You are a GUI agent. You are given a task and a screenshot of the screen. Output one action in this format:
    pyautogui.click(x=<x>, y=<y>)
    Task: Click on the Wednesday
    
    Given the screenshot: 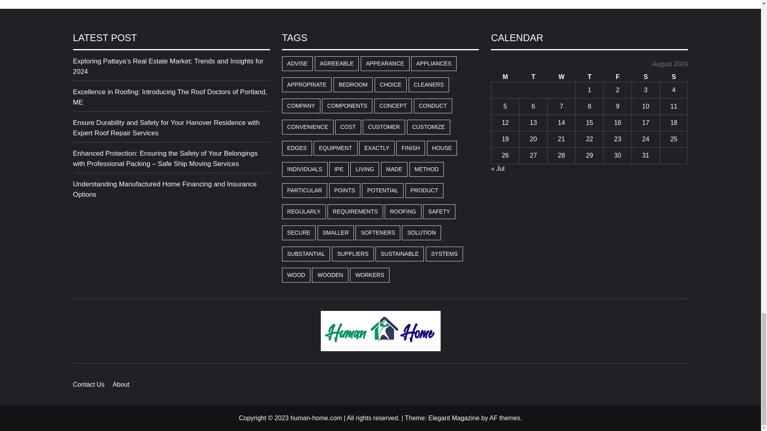 What is the action you would take?
    pyautogui.click(x=561, y=77)
    